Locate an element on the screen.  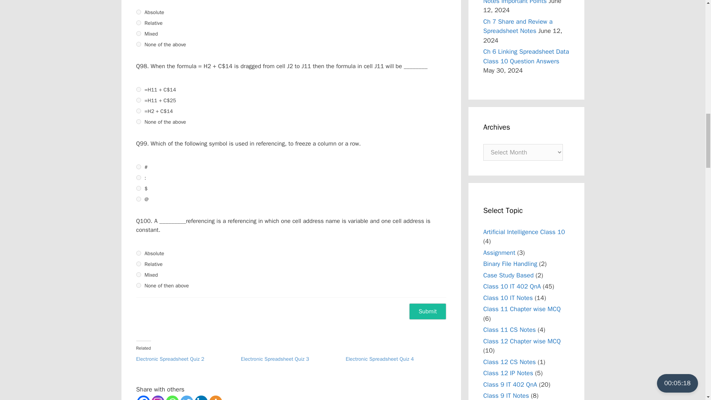
Electronic Spreadsheet Quiz 4 is located at coordinates (380, 359).